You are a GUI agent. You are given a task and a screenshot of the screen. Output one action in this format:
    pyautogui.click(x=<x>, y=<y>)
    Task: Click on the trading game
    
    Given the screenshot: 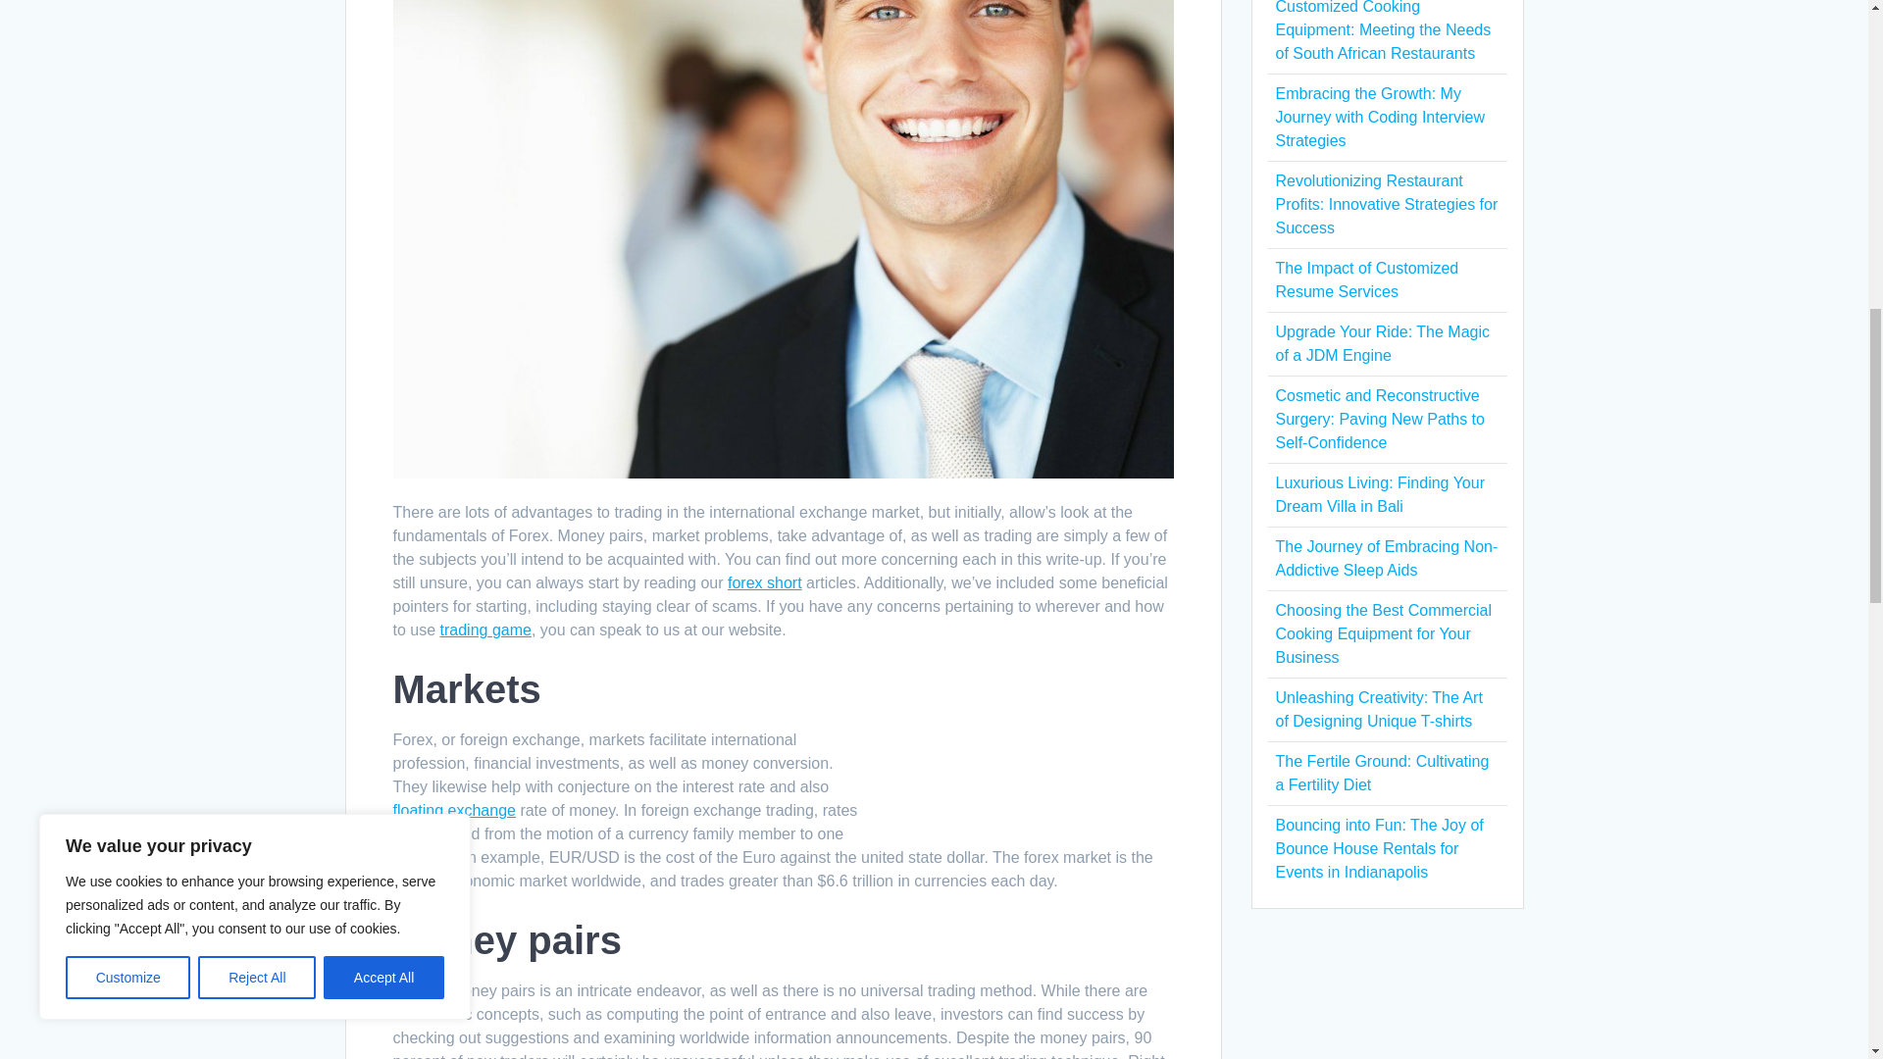 What is the action you would take?
    pyautogui.click(x=485, y=630)
    